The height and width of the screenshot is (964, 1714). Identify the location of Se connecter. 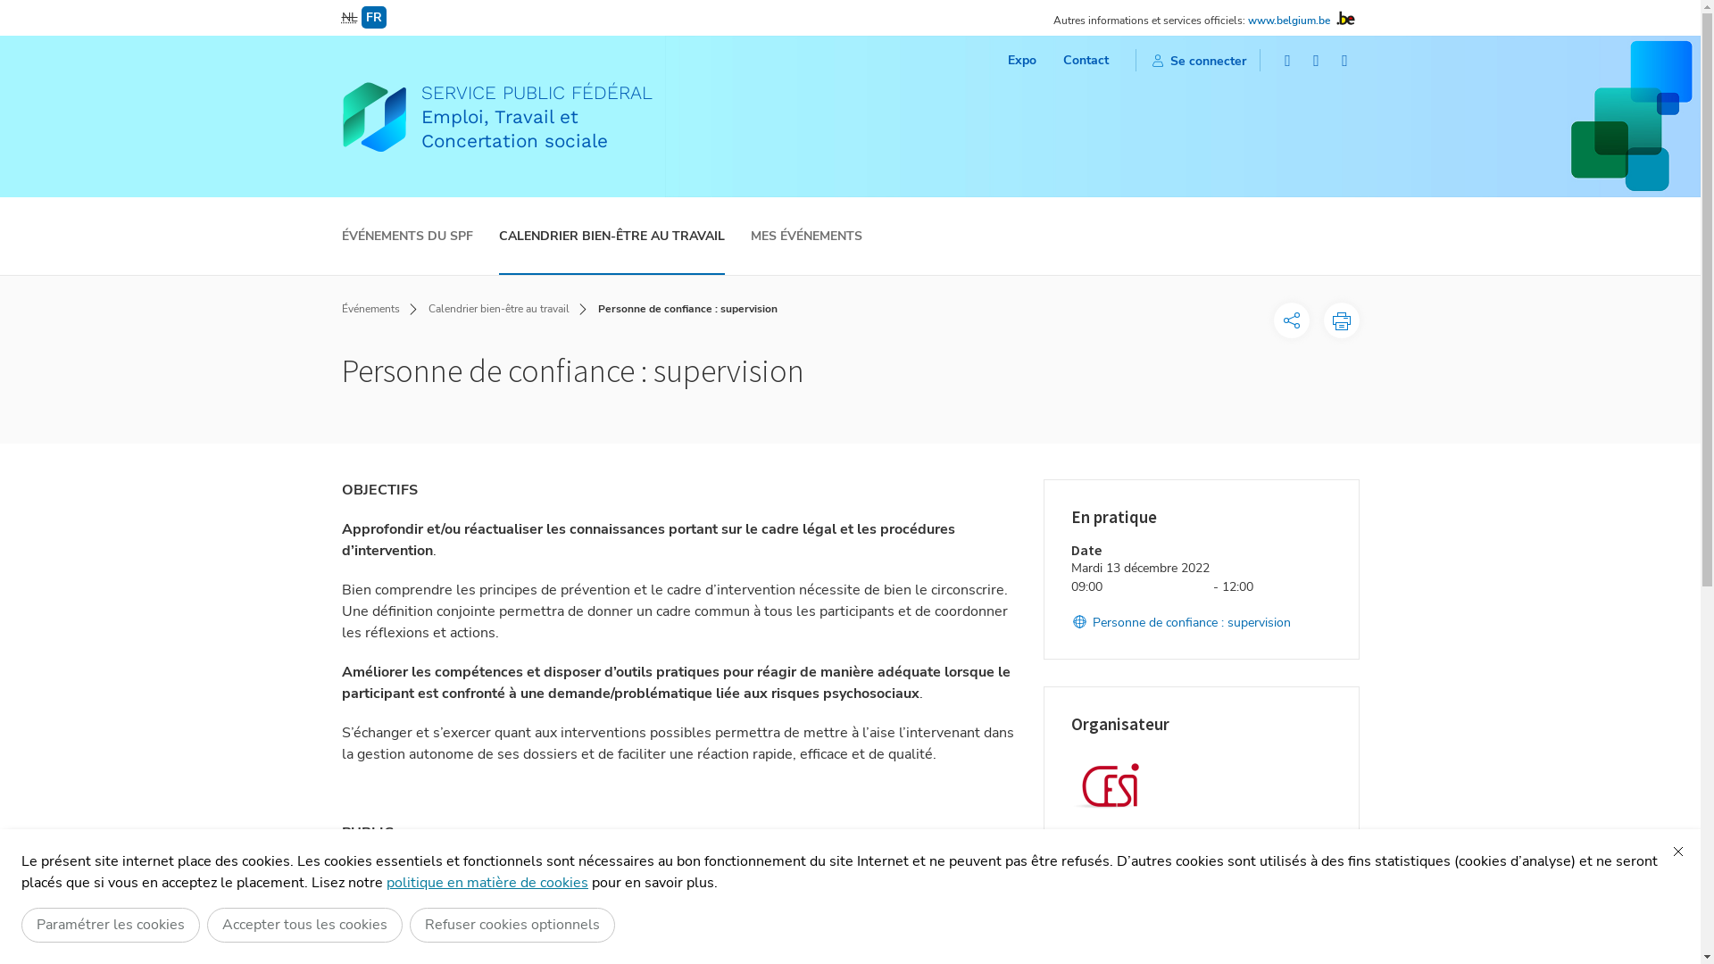
(1198, 61).